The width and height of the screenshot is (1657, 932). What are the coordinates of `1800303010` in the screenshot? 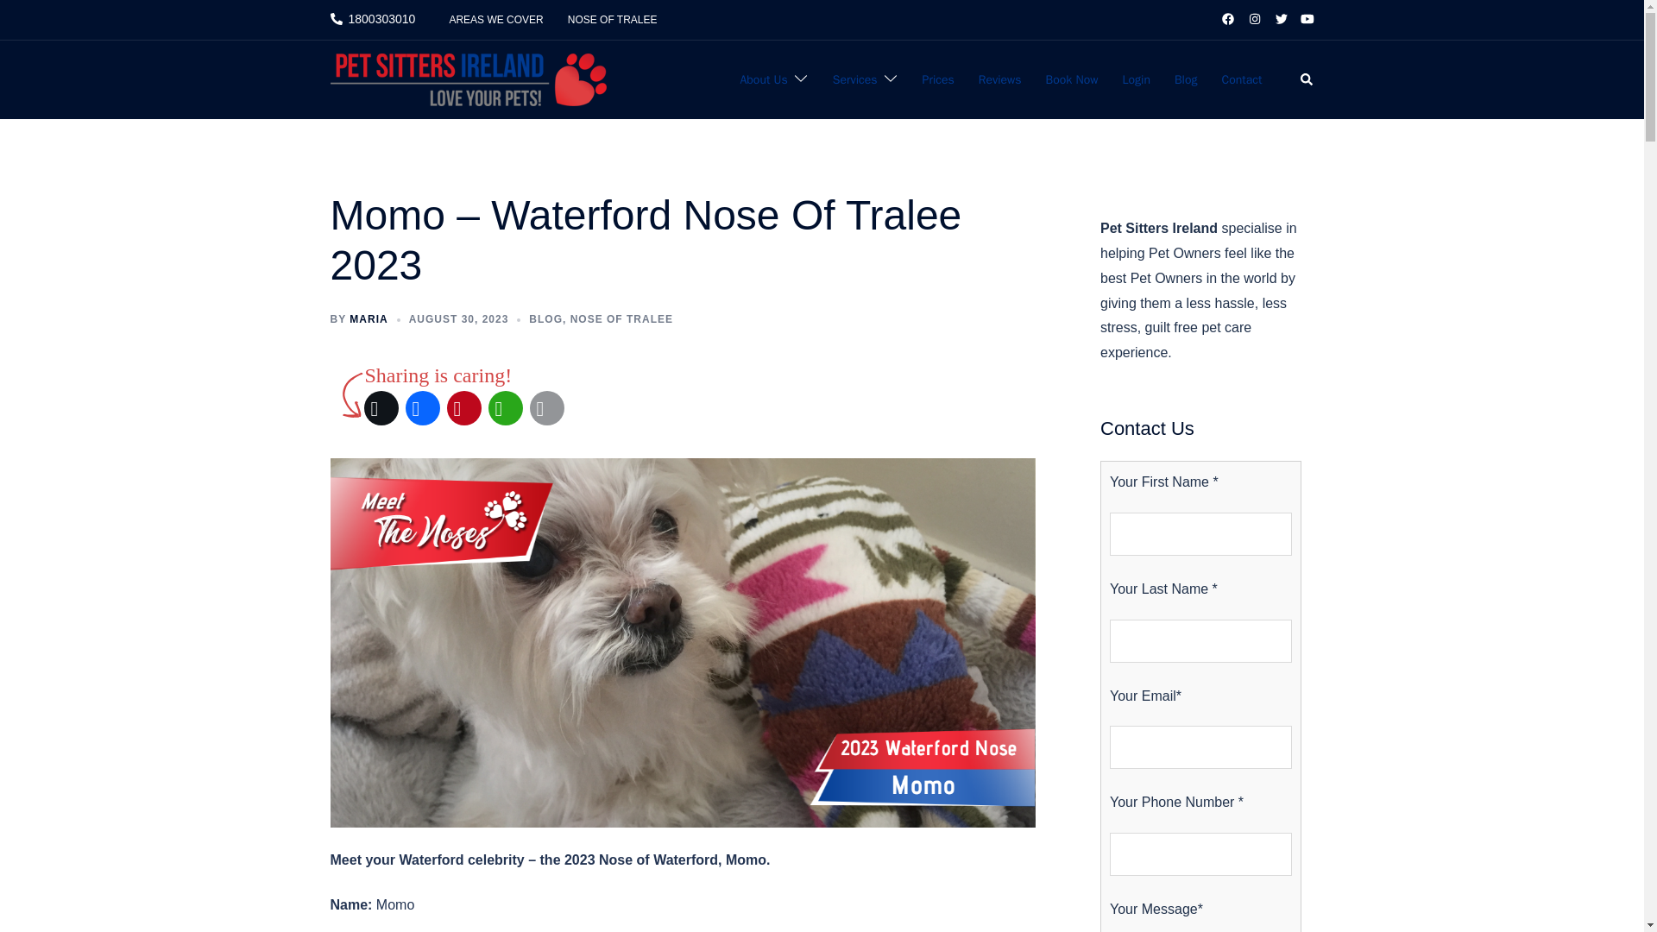 It's located at (373, 20).